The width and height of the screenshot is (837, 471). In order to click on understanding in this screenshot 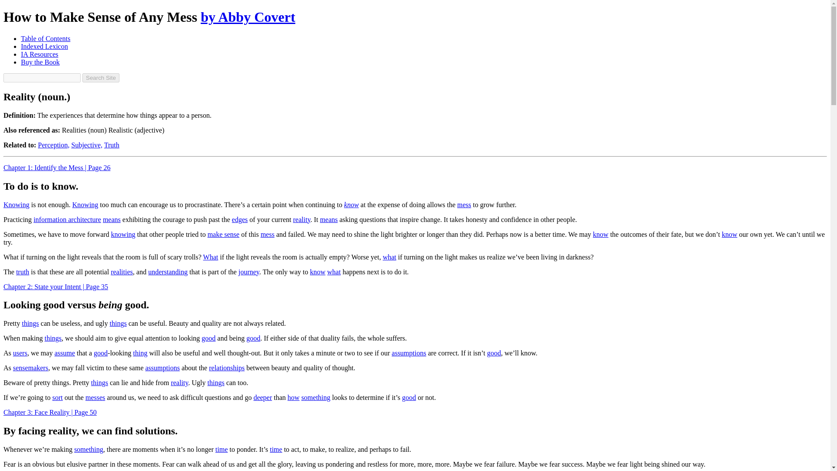, I will do `click(167, 271)`.